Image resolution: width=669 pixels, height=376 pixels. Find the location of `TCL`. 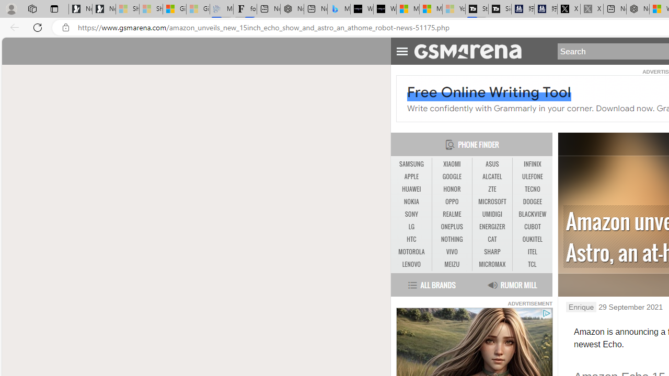

TCL is located at coordinates (532, 264).